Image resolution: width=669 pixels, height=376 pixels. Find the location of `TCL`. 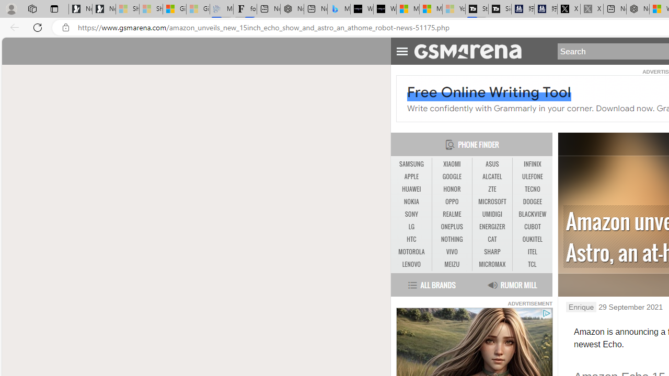

TCL is located at coordinates (532, 264).